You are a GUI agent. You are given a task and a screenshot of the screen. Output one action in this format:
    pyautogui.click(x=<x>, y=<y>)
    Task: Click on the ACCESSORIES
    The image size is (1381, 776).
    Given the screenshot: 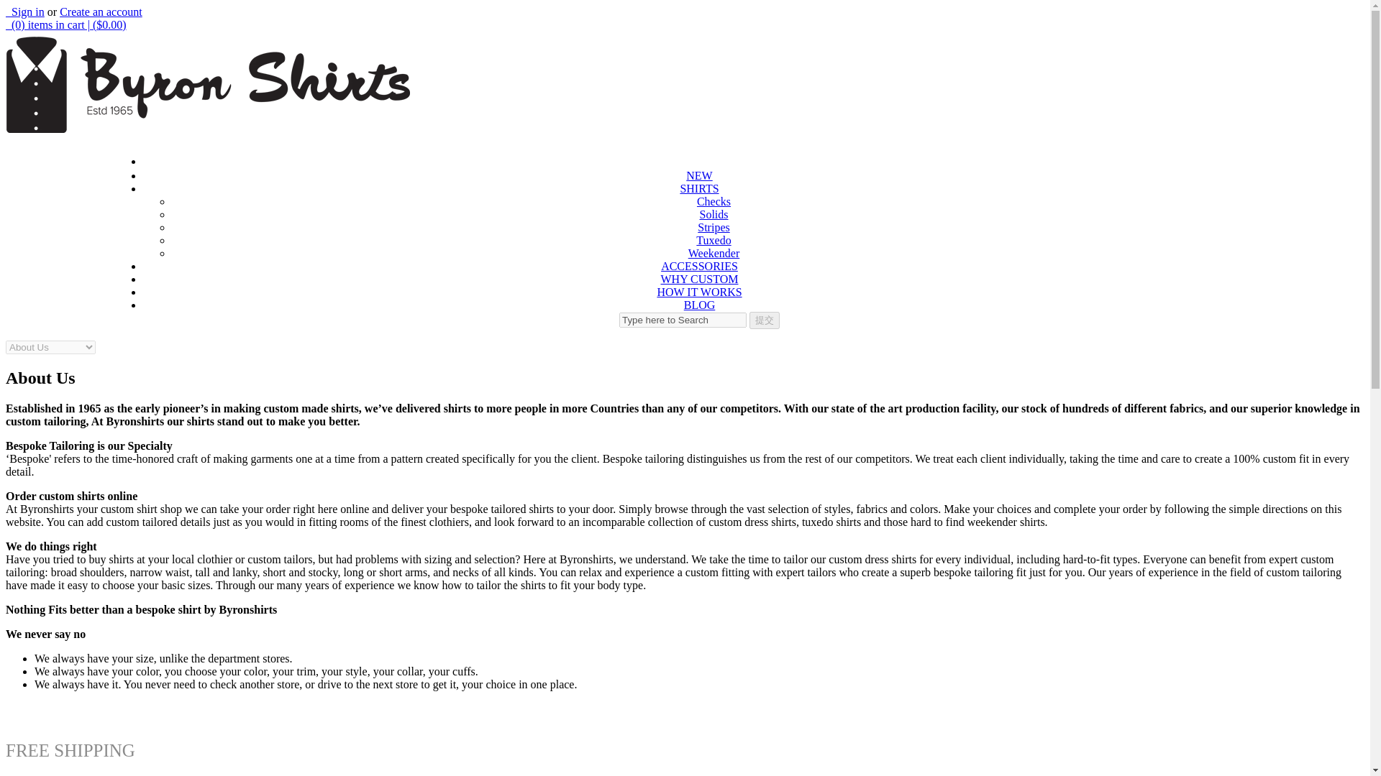 What is the action you would take?
    pyautogui.click(x=699, y=266)
    